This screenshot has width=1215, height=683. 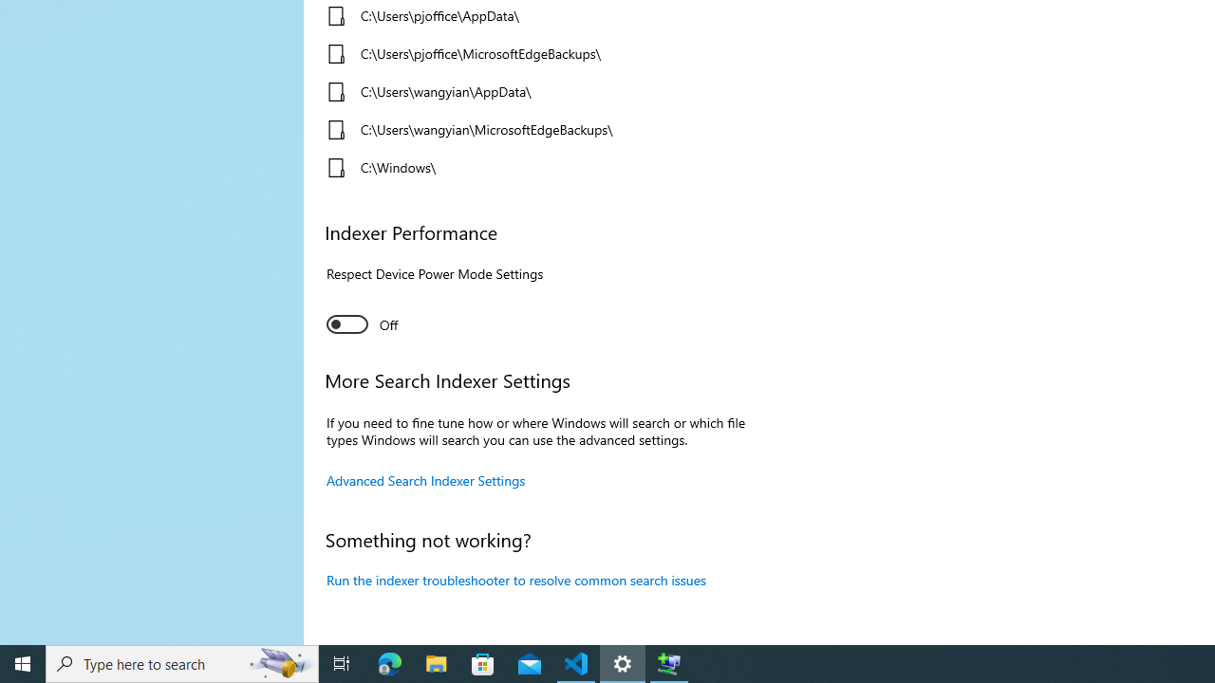 I want to click on C:\Users\wangyian\MicrosoftEdgeBackups\, so click(x=534, y=129).